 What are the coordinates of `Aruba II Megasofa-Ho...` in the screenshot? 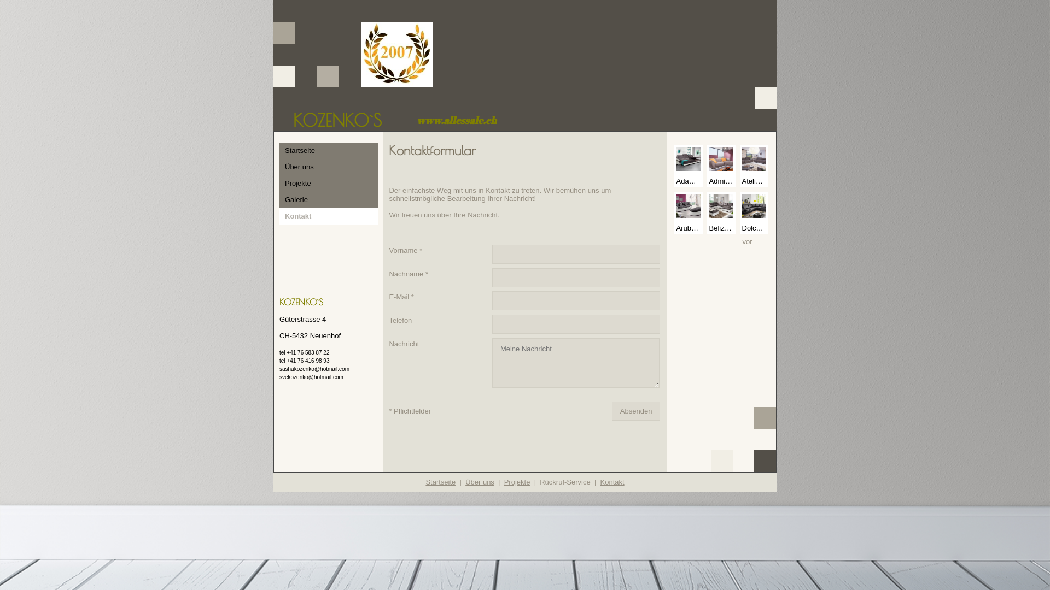 It's located at (689, 213).